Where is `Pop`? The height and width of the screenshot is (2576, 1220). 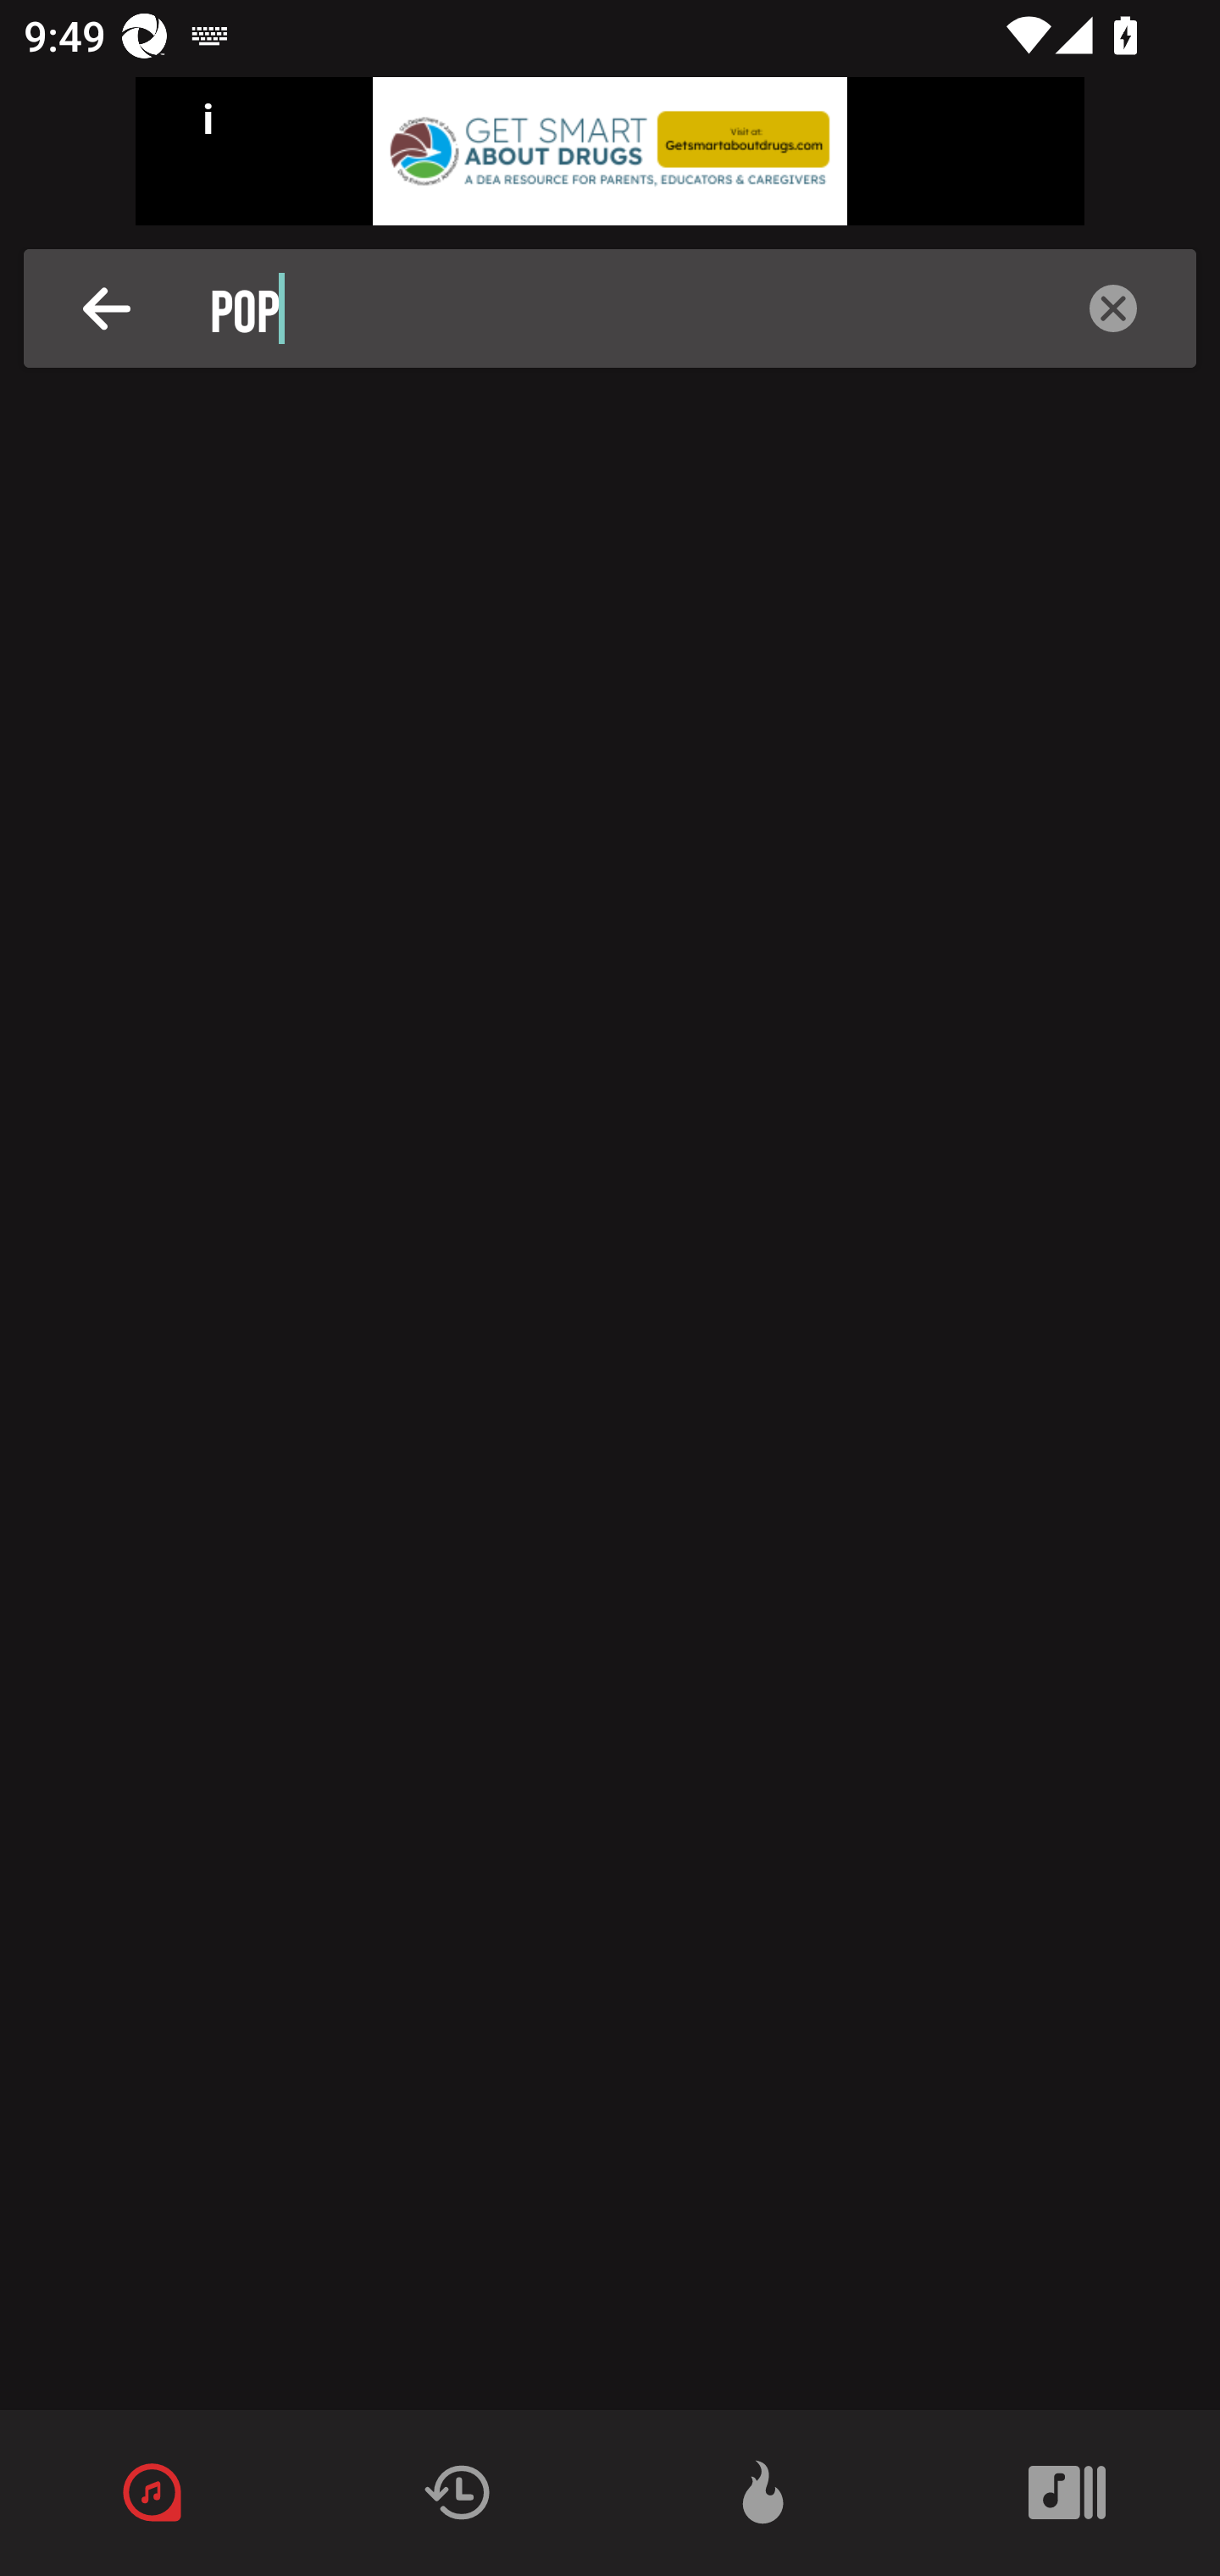 Pop is located at coordinates (619, 308).